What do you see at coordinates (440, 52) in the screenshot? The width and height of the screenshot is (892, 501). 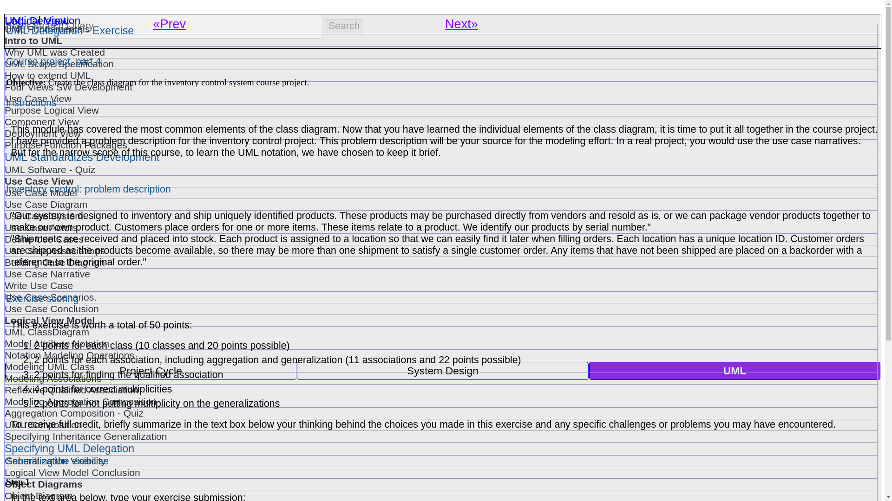 I see `Why UML was Created` at bounding box center [440, 52].